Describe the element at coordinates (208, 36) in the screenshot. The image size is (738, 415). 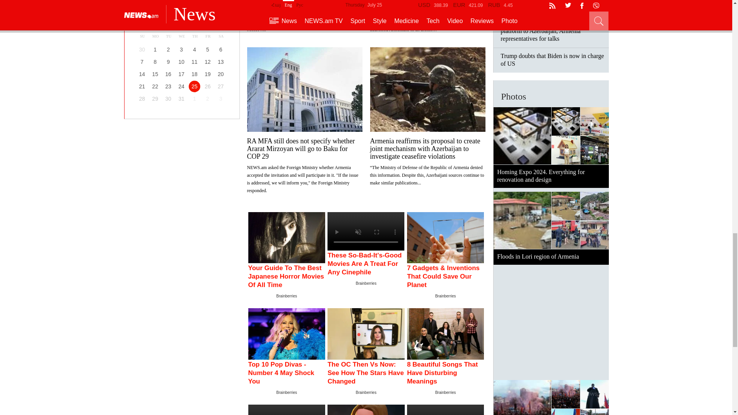
I see `Friday` at that location.